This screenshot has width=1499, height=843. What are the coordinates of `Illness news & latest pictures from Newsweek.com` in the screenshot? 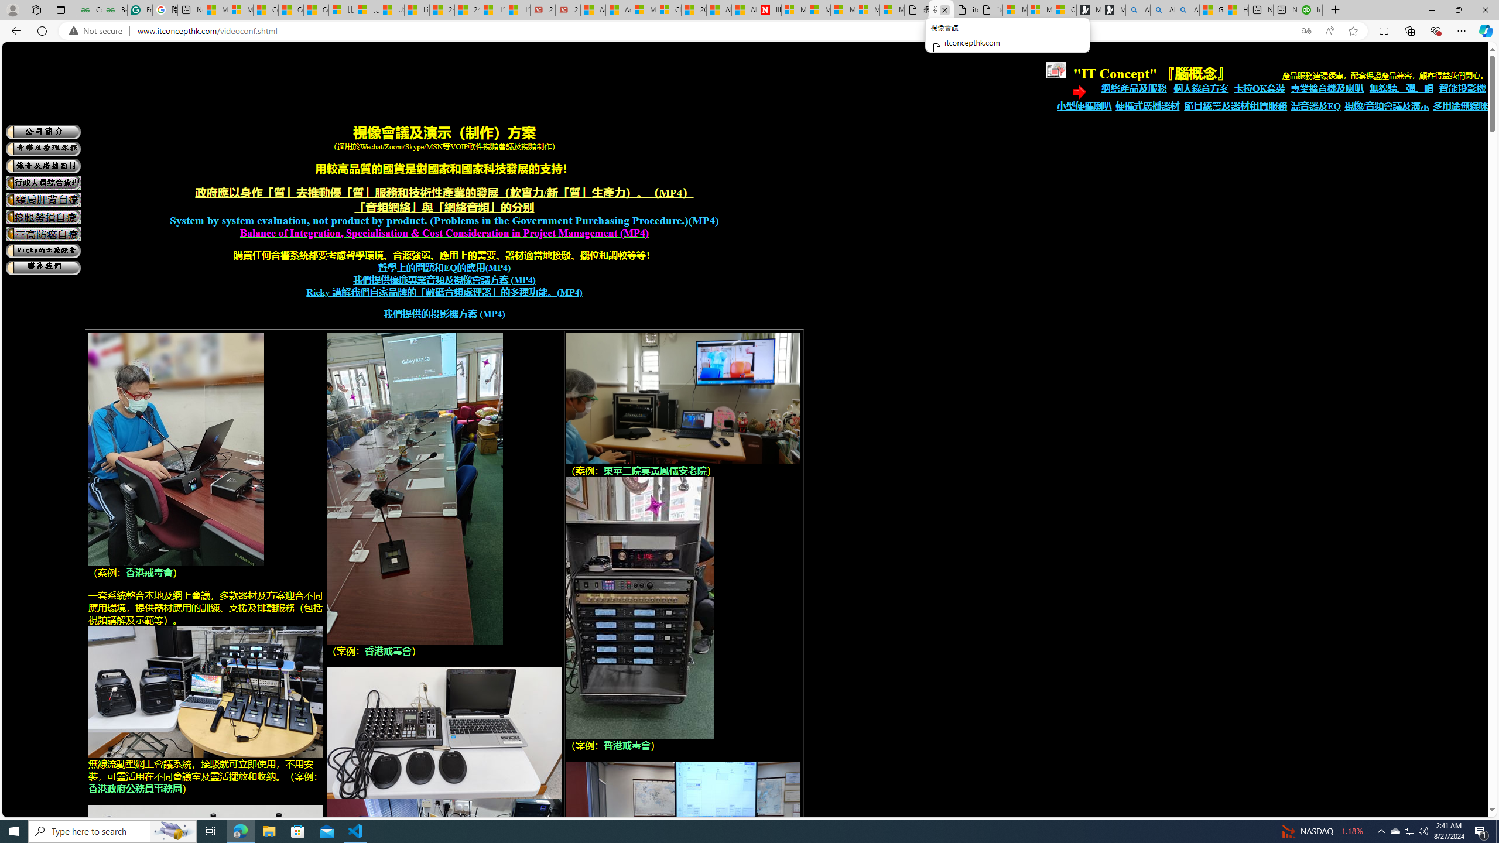 It's located at (769, 10).